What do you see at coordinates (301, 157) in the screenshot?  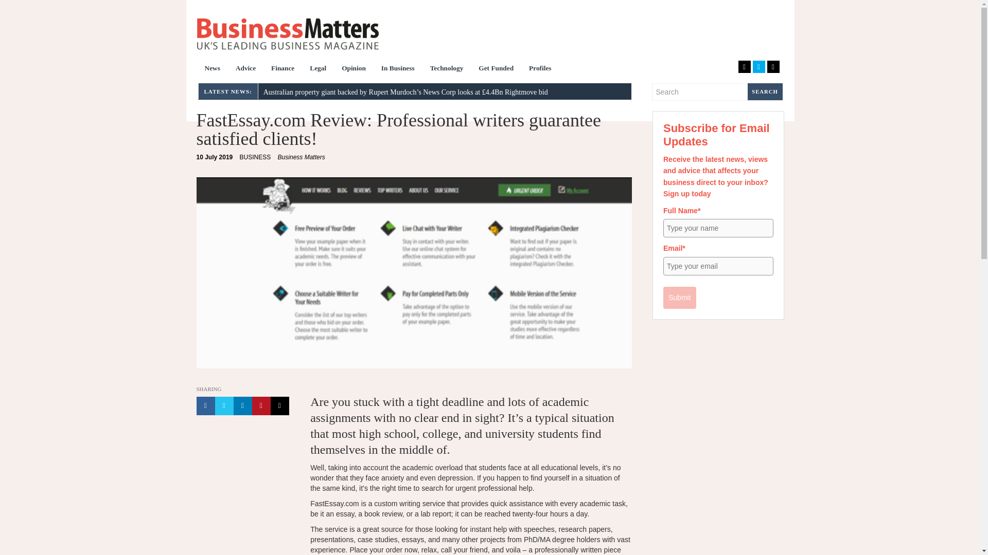 I see `Business Matters` at bounding box center [301, 157].